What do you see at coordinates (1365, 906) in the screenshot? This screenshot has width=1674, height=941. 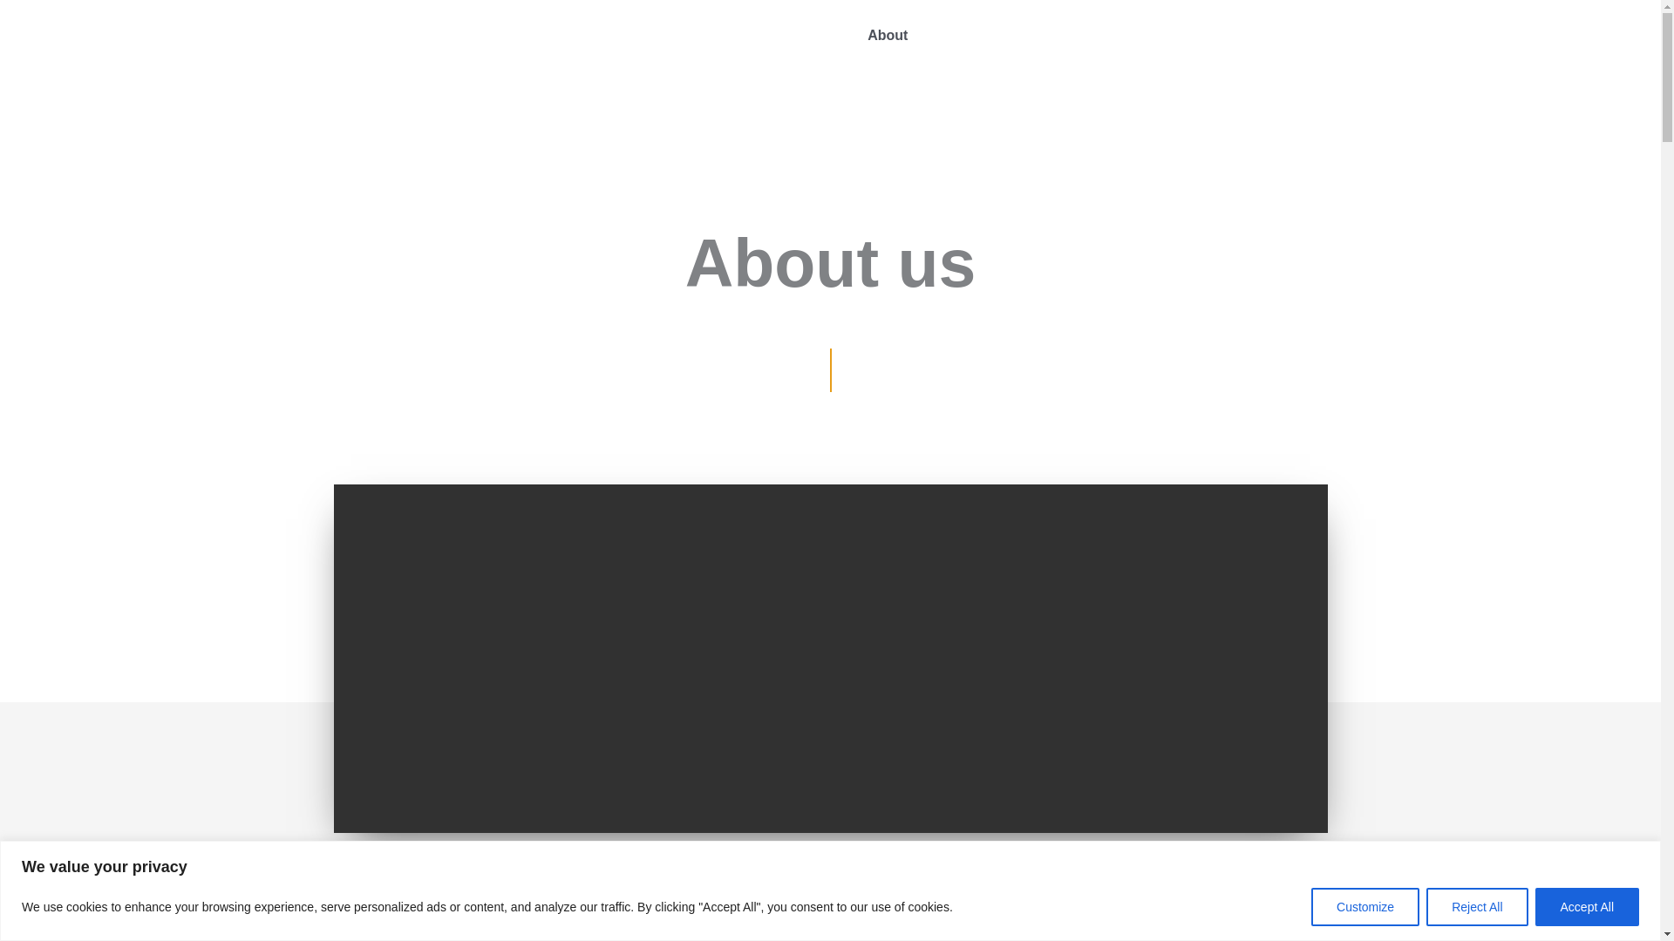 I see `Customize` at bounding box center [1365, 906].